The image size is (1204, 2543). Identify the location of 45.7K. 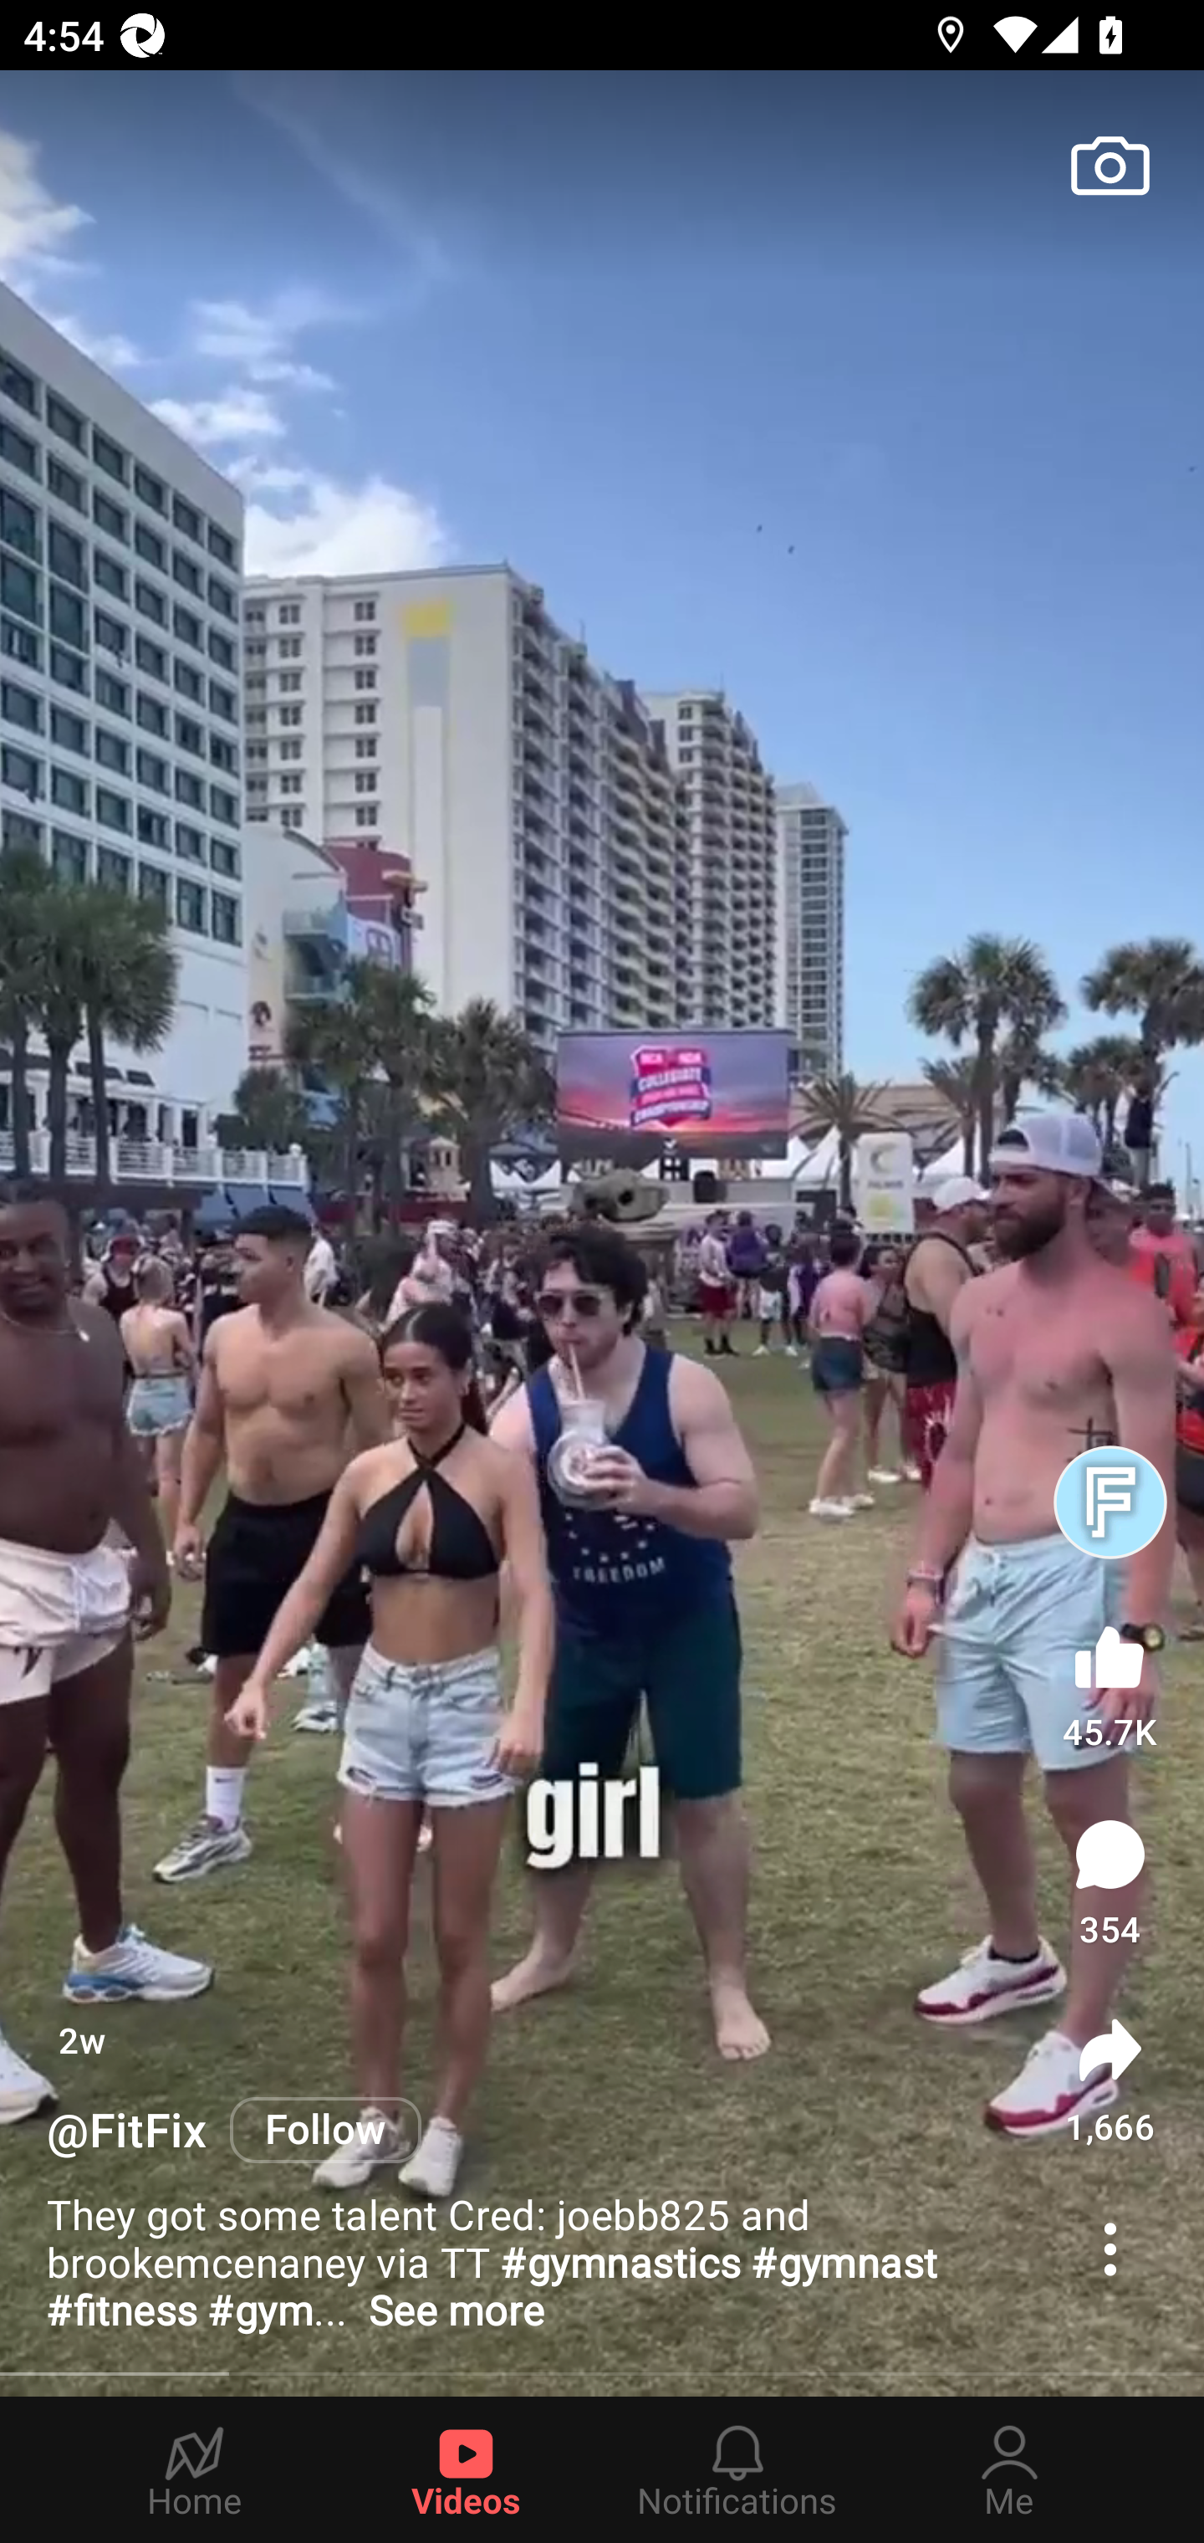
(1110, 1681).